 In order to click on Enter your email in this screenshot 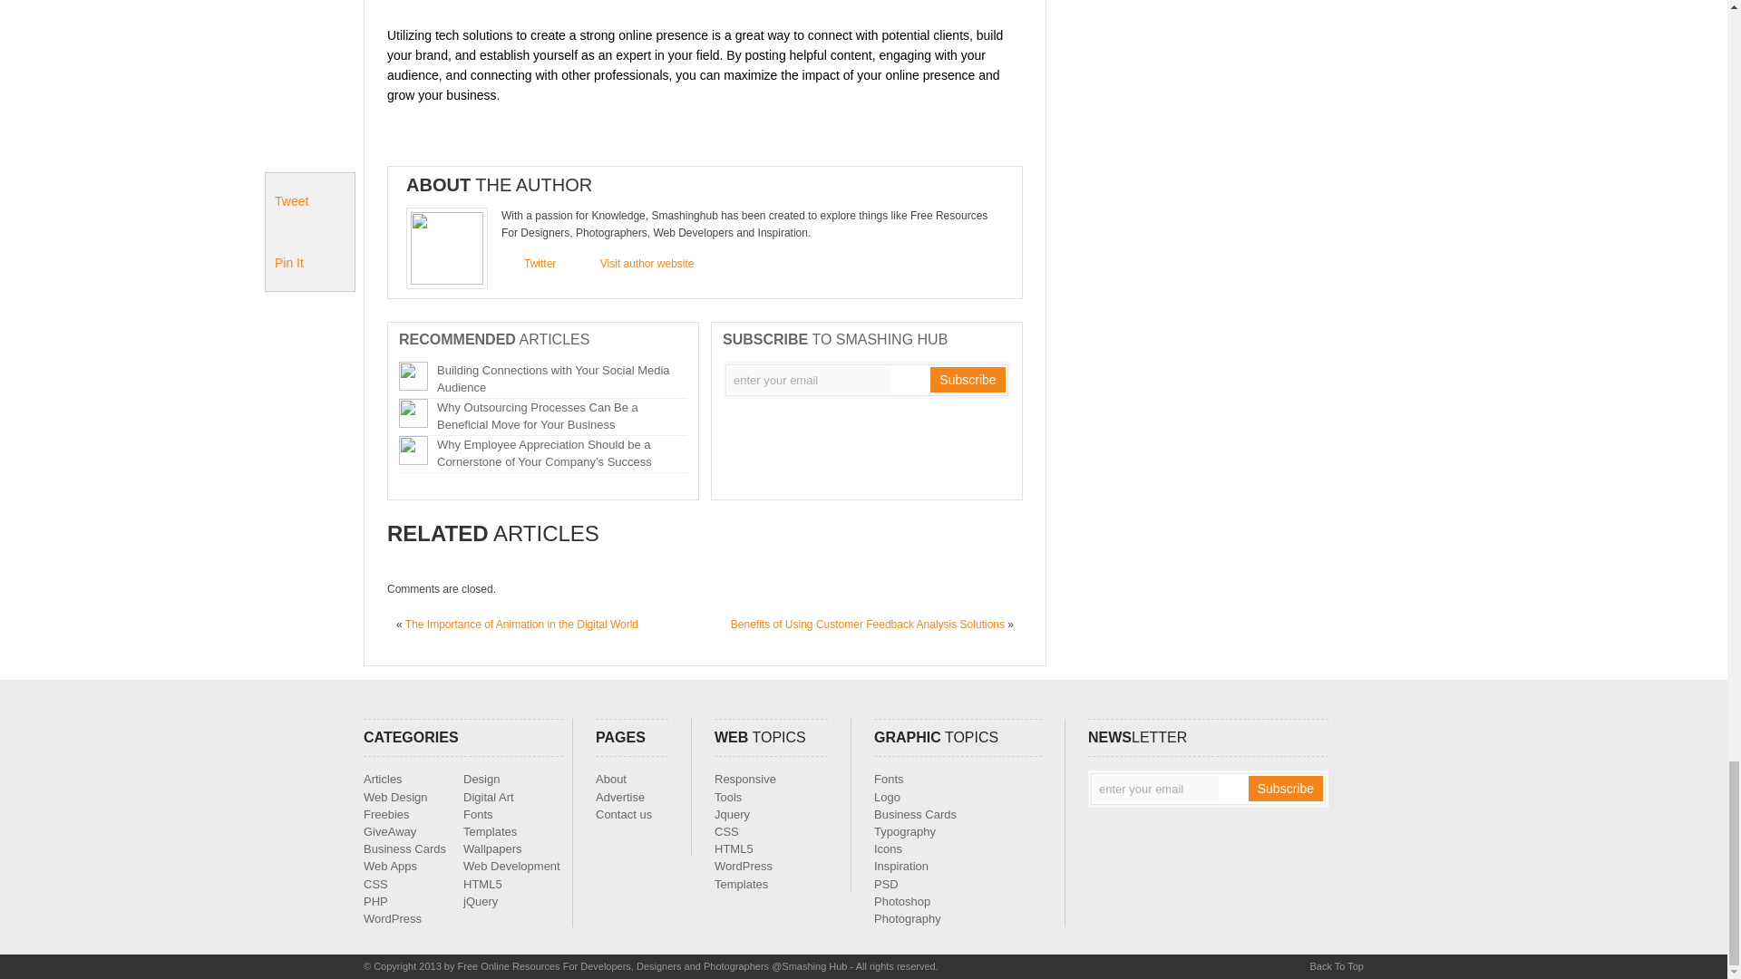, I will do `click(1155, 789)`.